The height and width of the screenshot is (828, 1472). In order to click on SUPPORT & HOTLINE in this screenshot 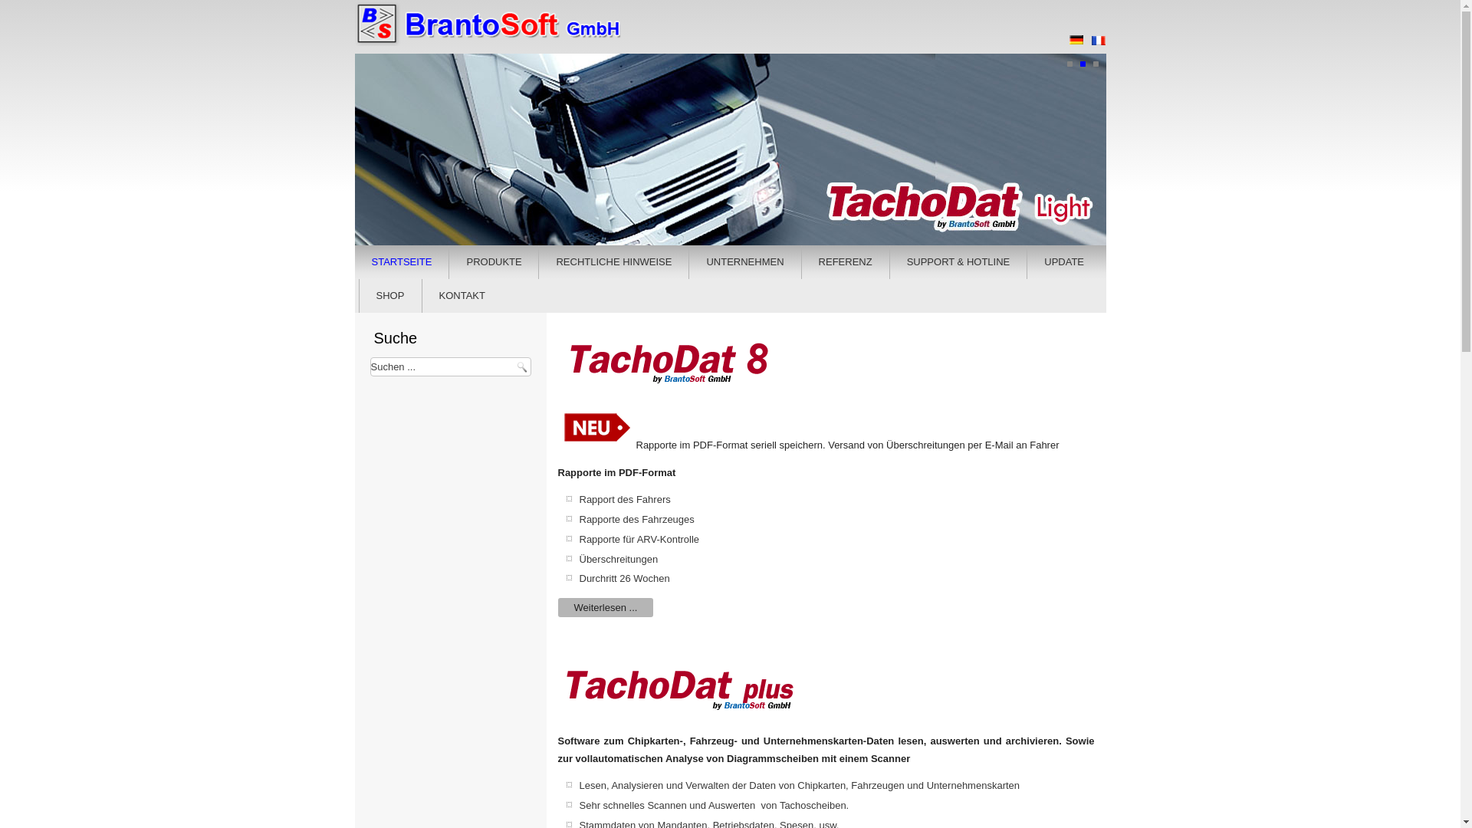, I will do `click(958, 262)`.